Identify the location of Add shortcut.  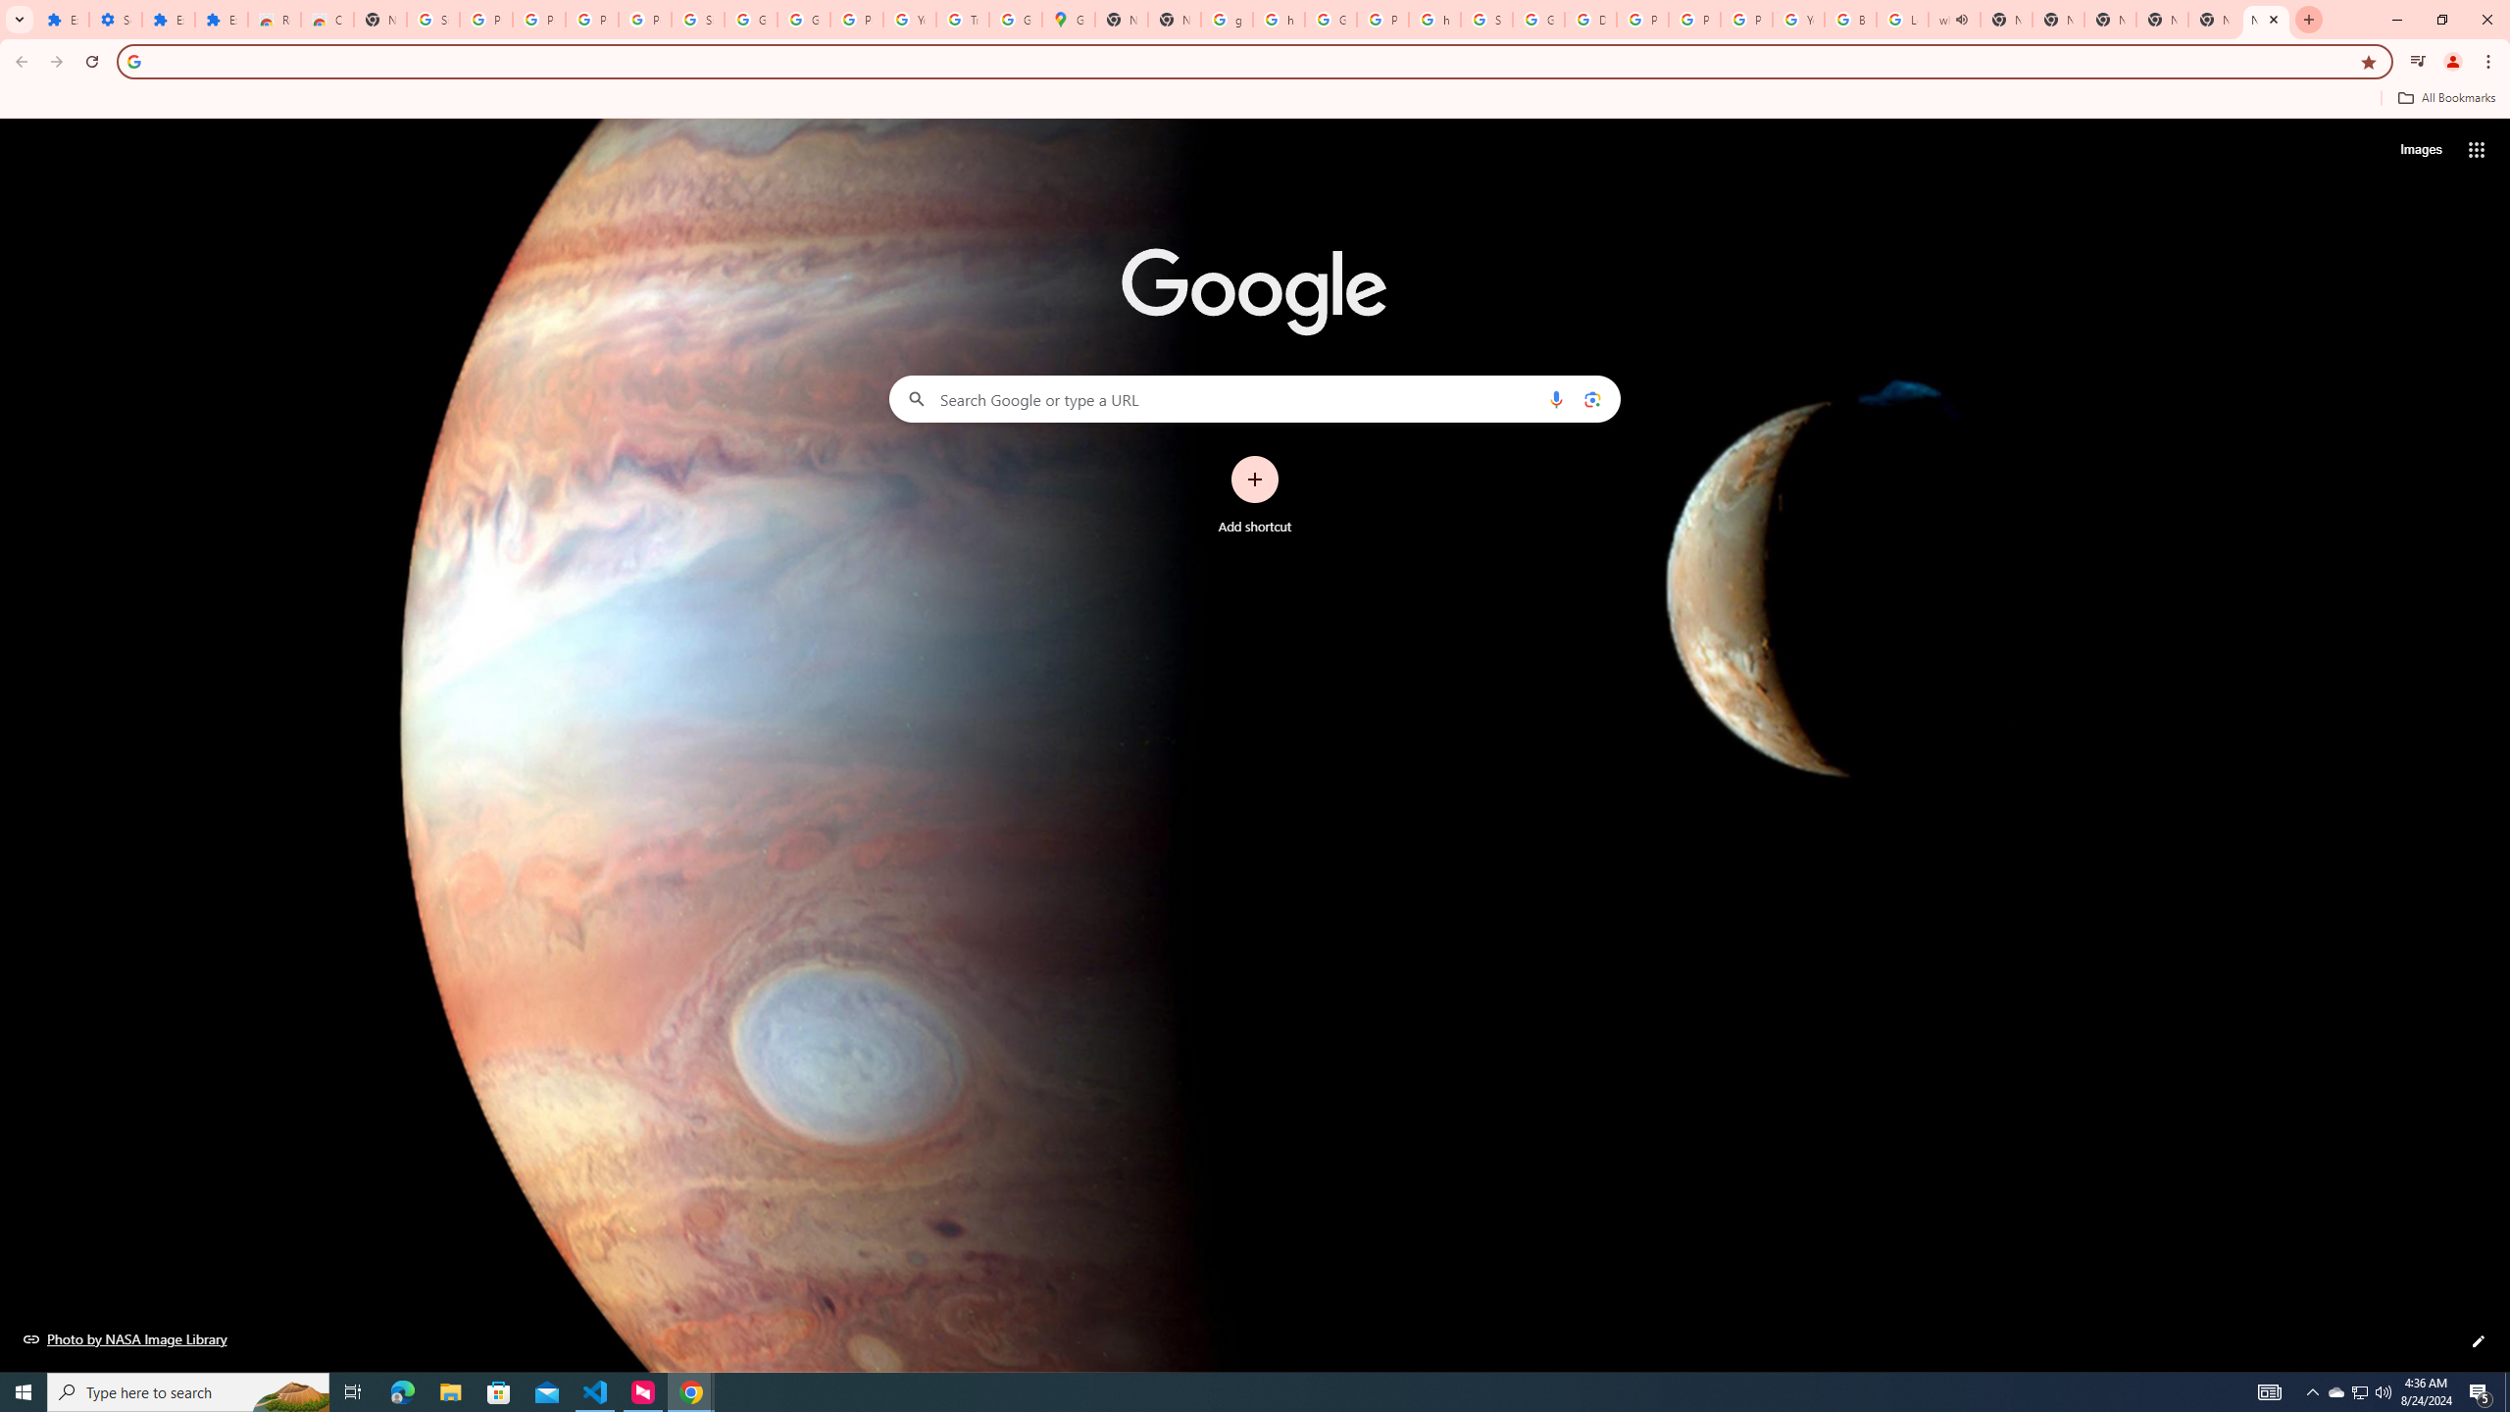
(1255, 495).